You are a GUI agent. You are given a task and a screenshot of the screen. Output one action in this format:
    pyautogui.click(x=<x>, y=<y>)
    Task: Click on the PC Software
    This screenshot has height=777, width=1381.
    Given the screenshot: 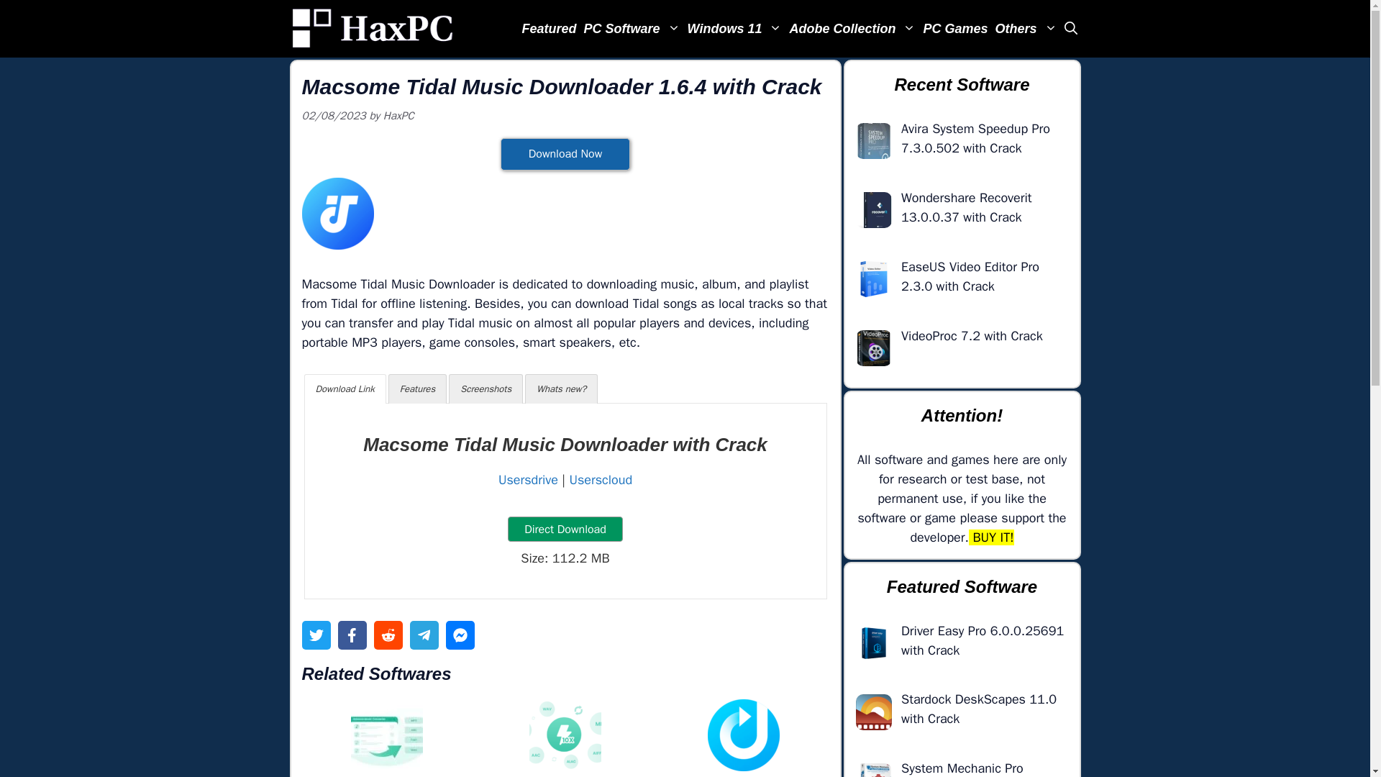 What is the action you would take?
    pyautogui.click(x=632, y=29)
    